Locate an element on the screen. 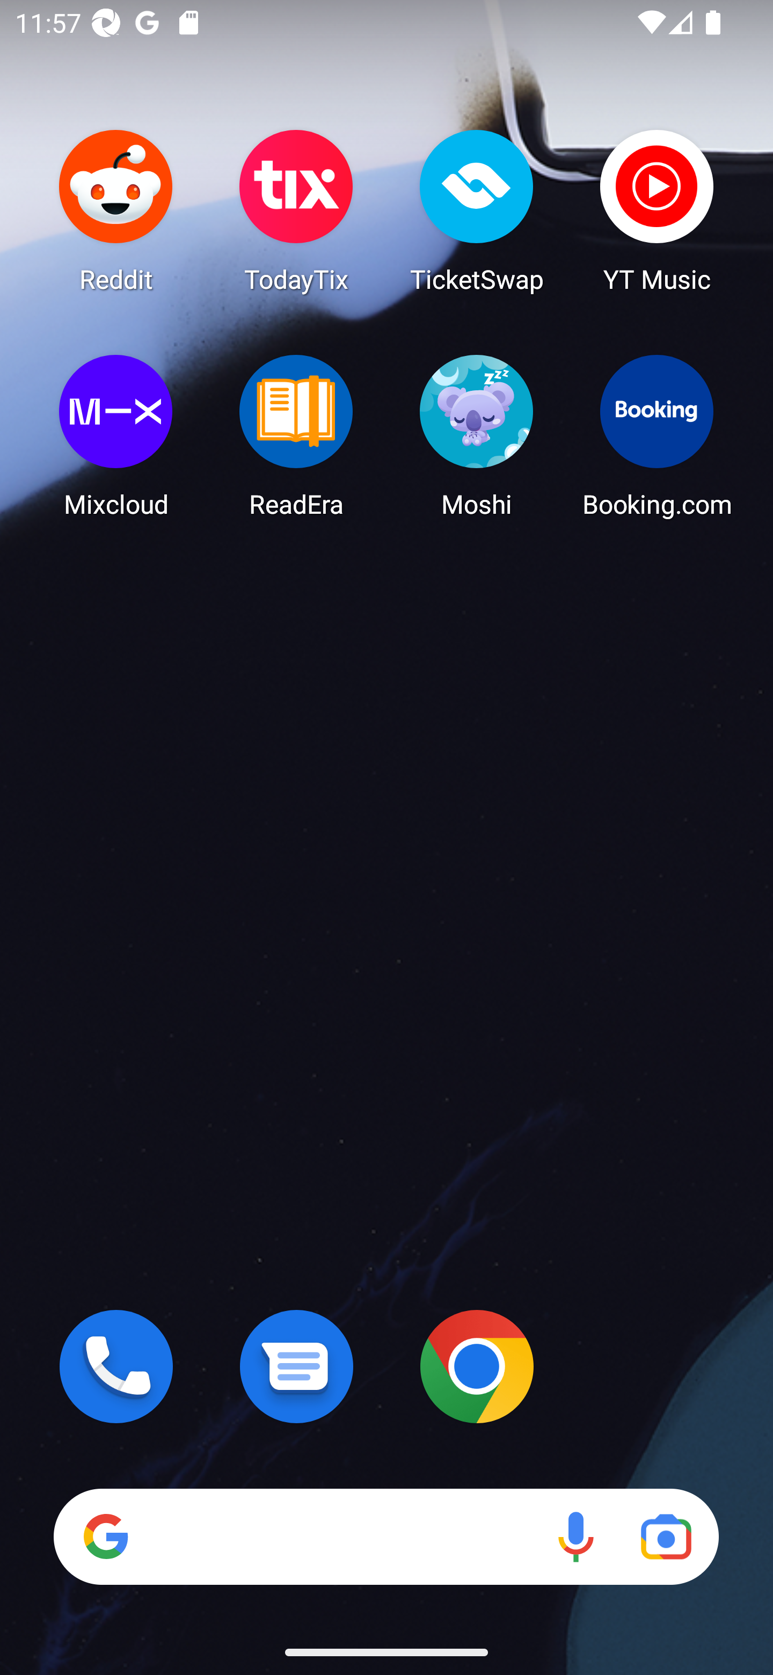  Voice search is located at coordinates (575, 1536).